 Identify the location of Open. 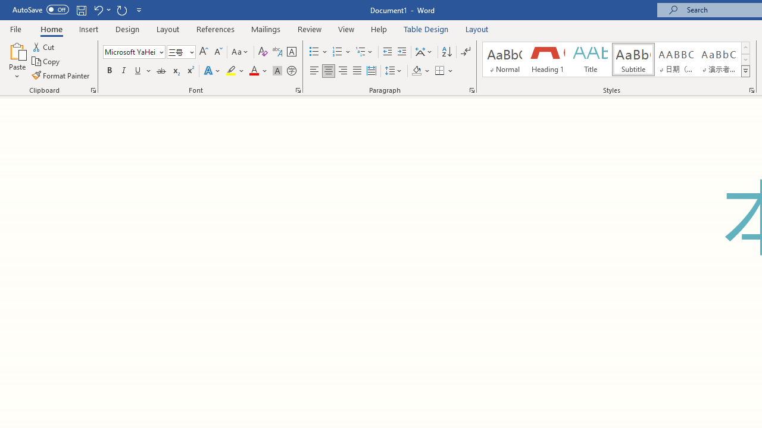
(190, 52).